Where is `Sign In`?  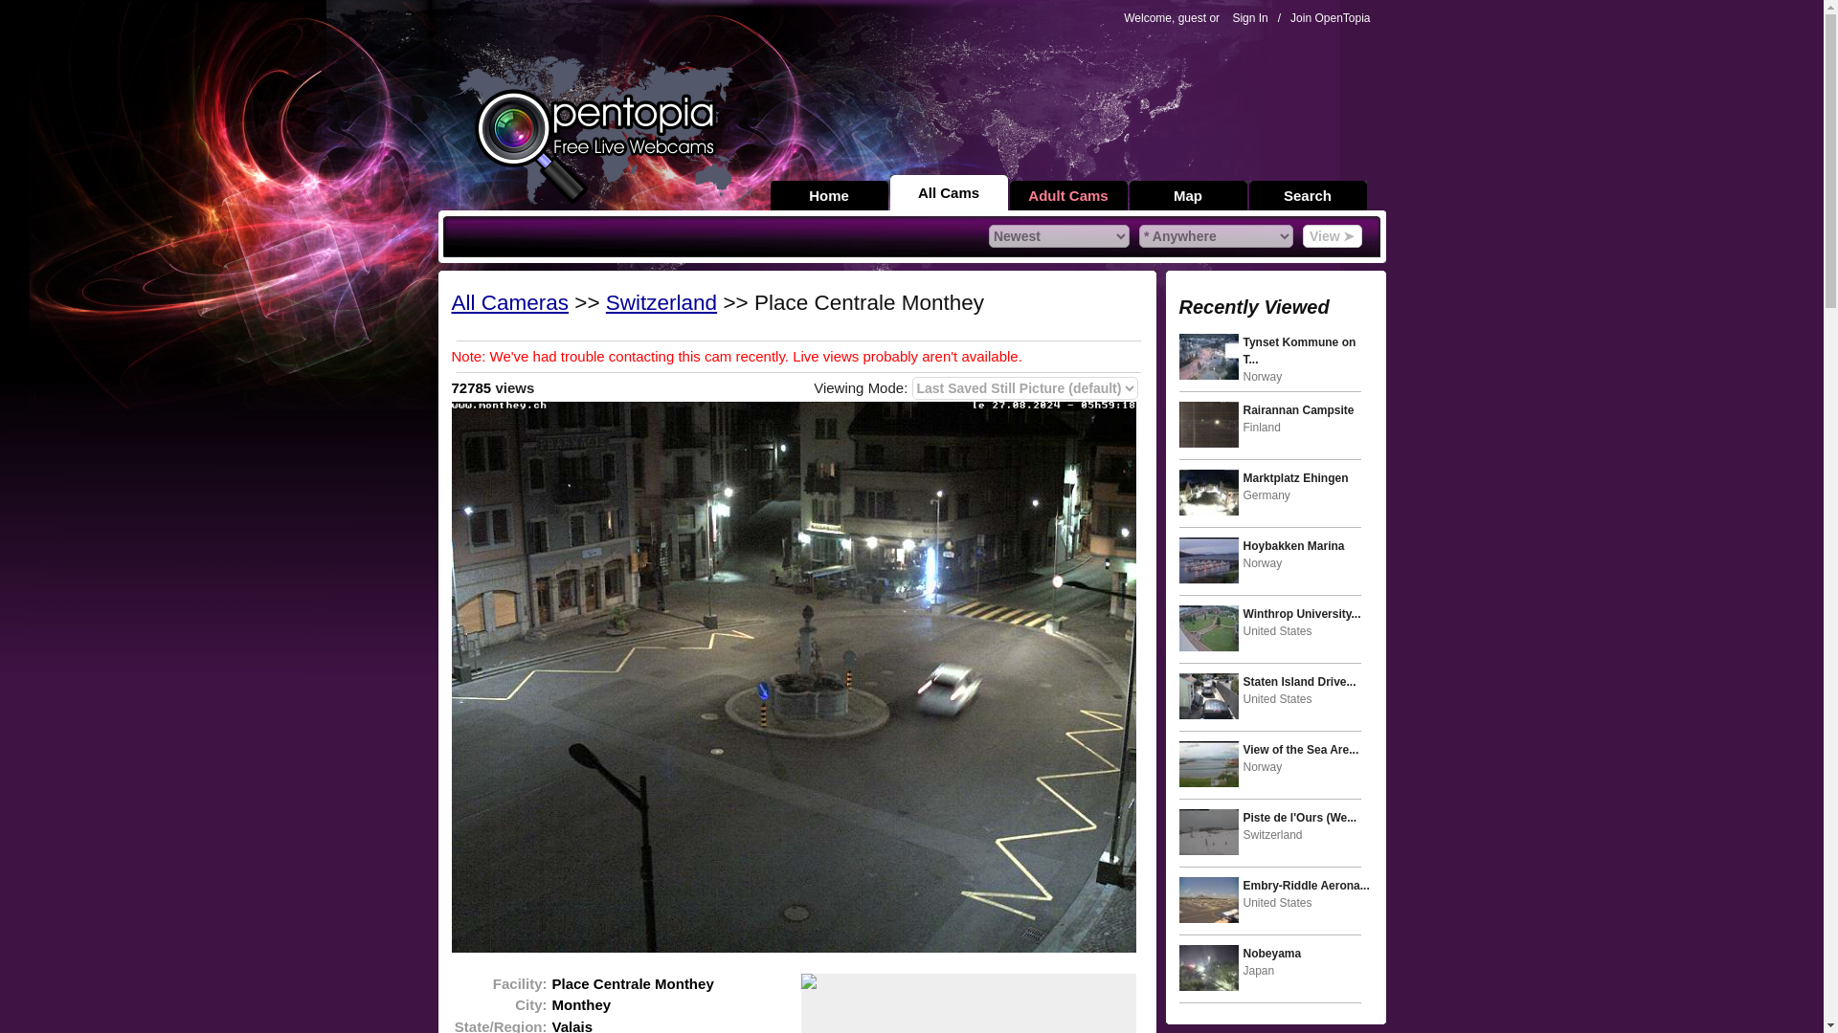 Sign In is located at coordinates (1249, 17).